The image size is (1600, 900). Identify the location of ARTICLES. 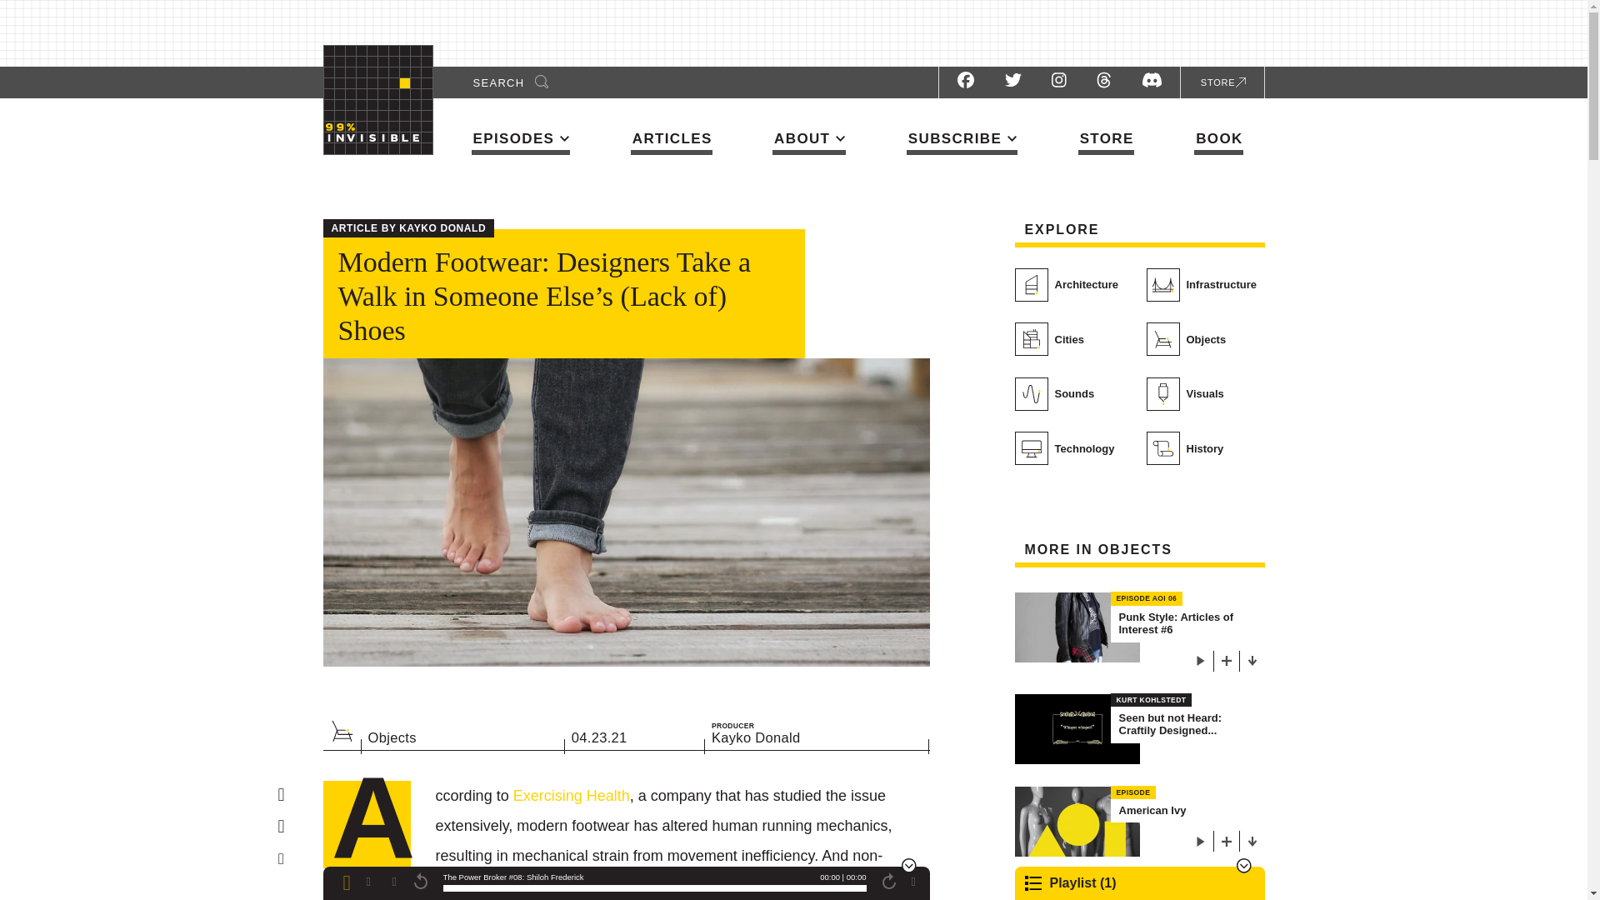
(671, 142).